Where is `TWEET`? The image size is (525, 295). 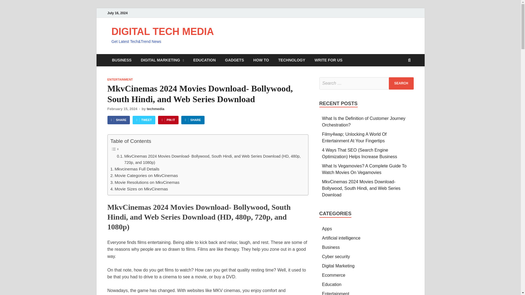
TWEET is located at coordinates (144, 120).